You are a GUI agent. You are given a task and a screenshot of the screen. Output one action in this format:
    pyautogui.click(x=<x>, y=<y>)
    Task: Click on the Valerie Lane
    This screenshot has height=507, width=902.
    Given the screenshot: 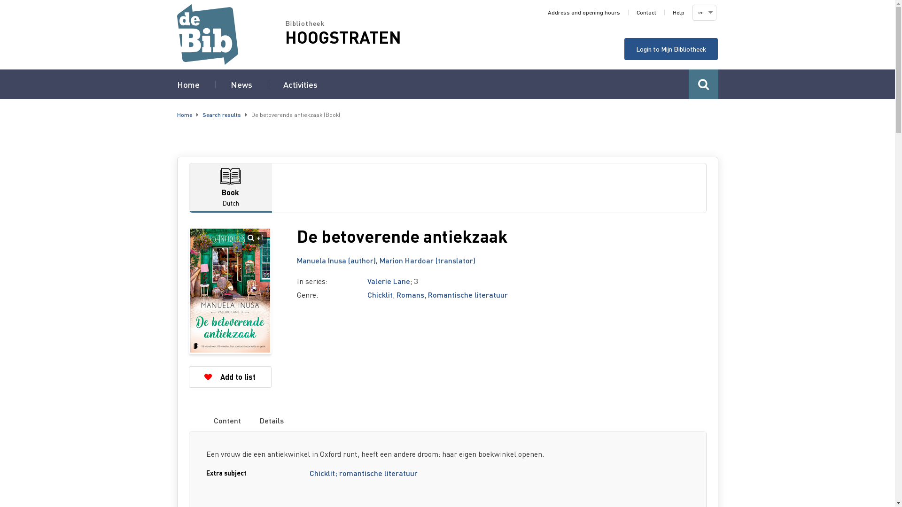 What is the action you would take?
    pyautogui.click(x=389, y=281)
    